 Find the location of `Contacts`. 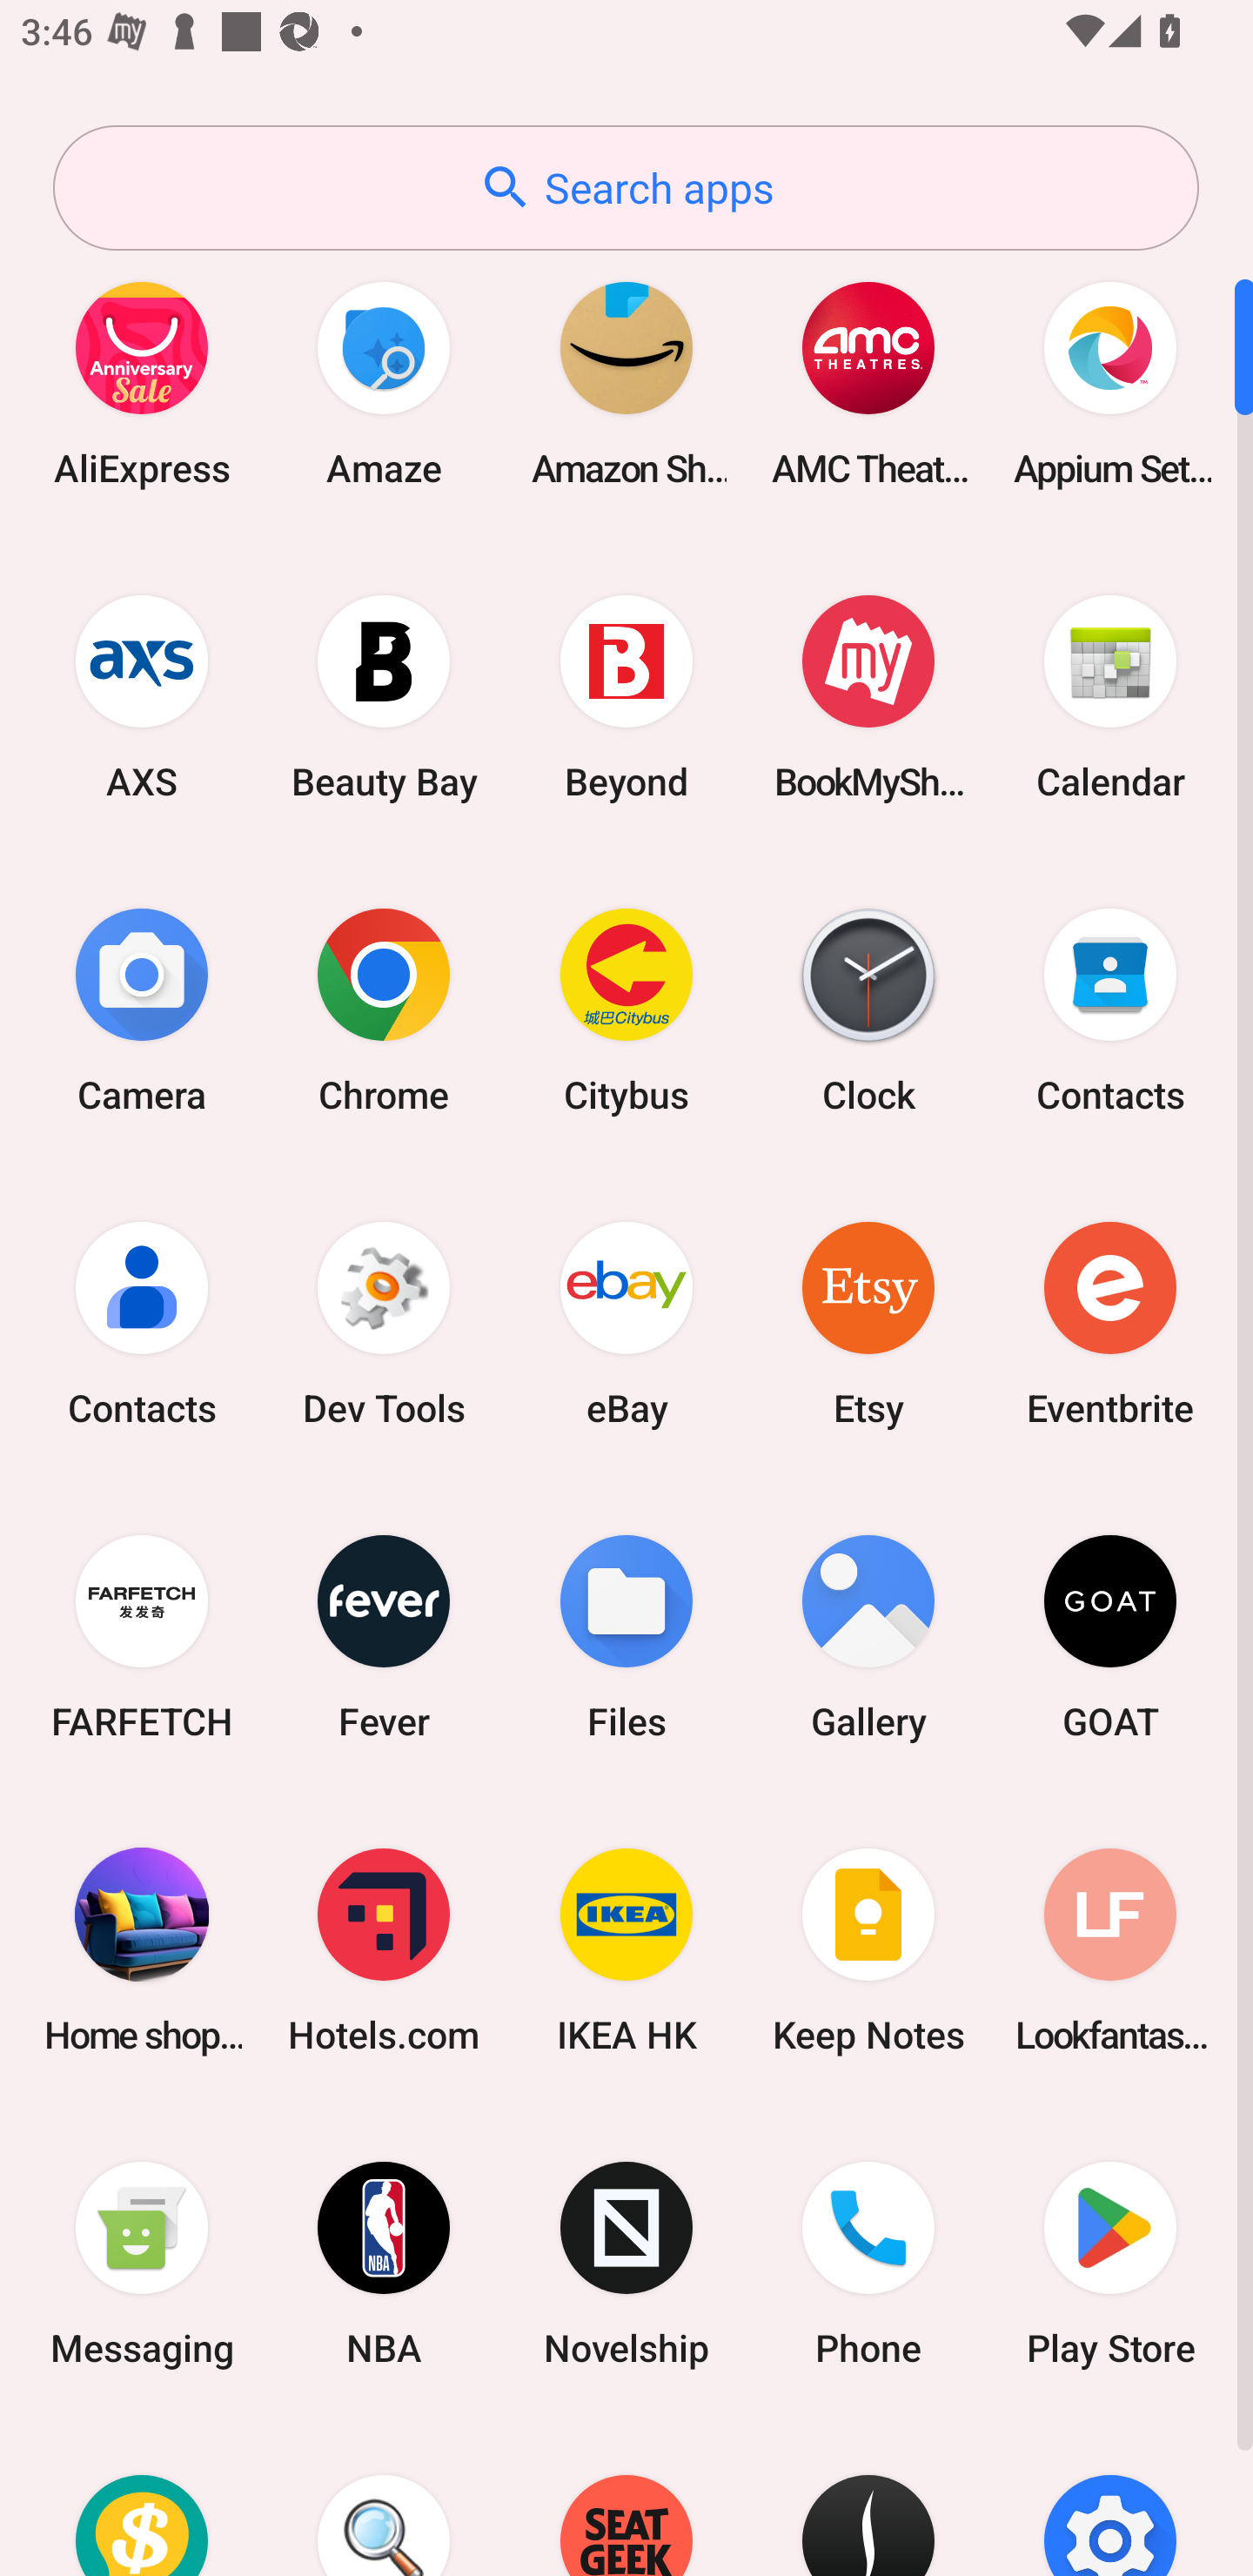

Contacts is located at coordinates (142, 1323).